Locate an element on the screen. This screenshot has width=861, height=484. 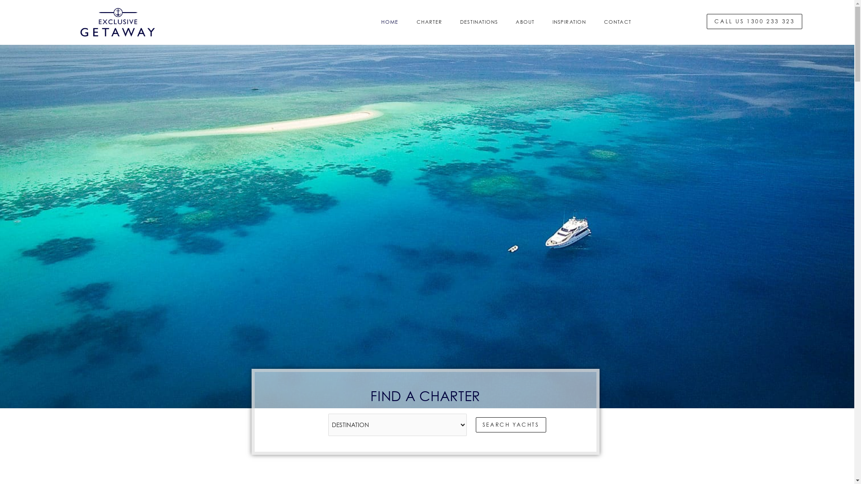
CALL US 1300 233 323 is located at coordinates (754, 37).